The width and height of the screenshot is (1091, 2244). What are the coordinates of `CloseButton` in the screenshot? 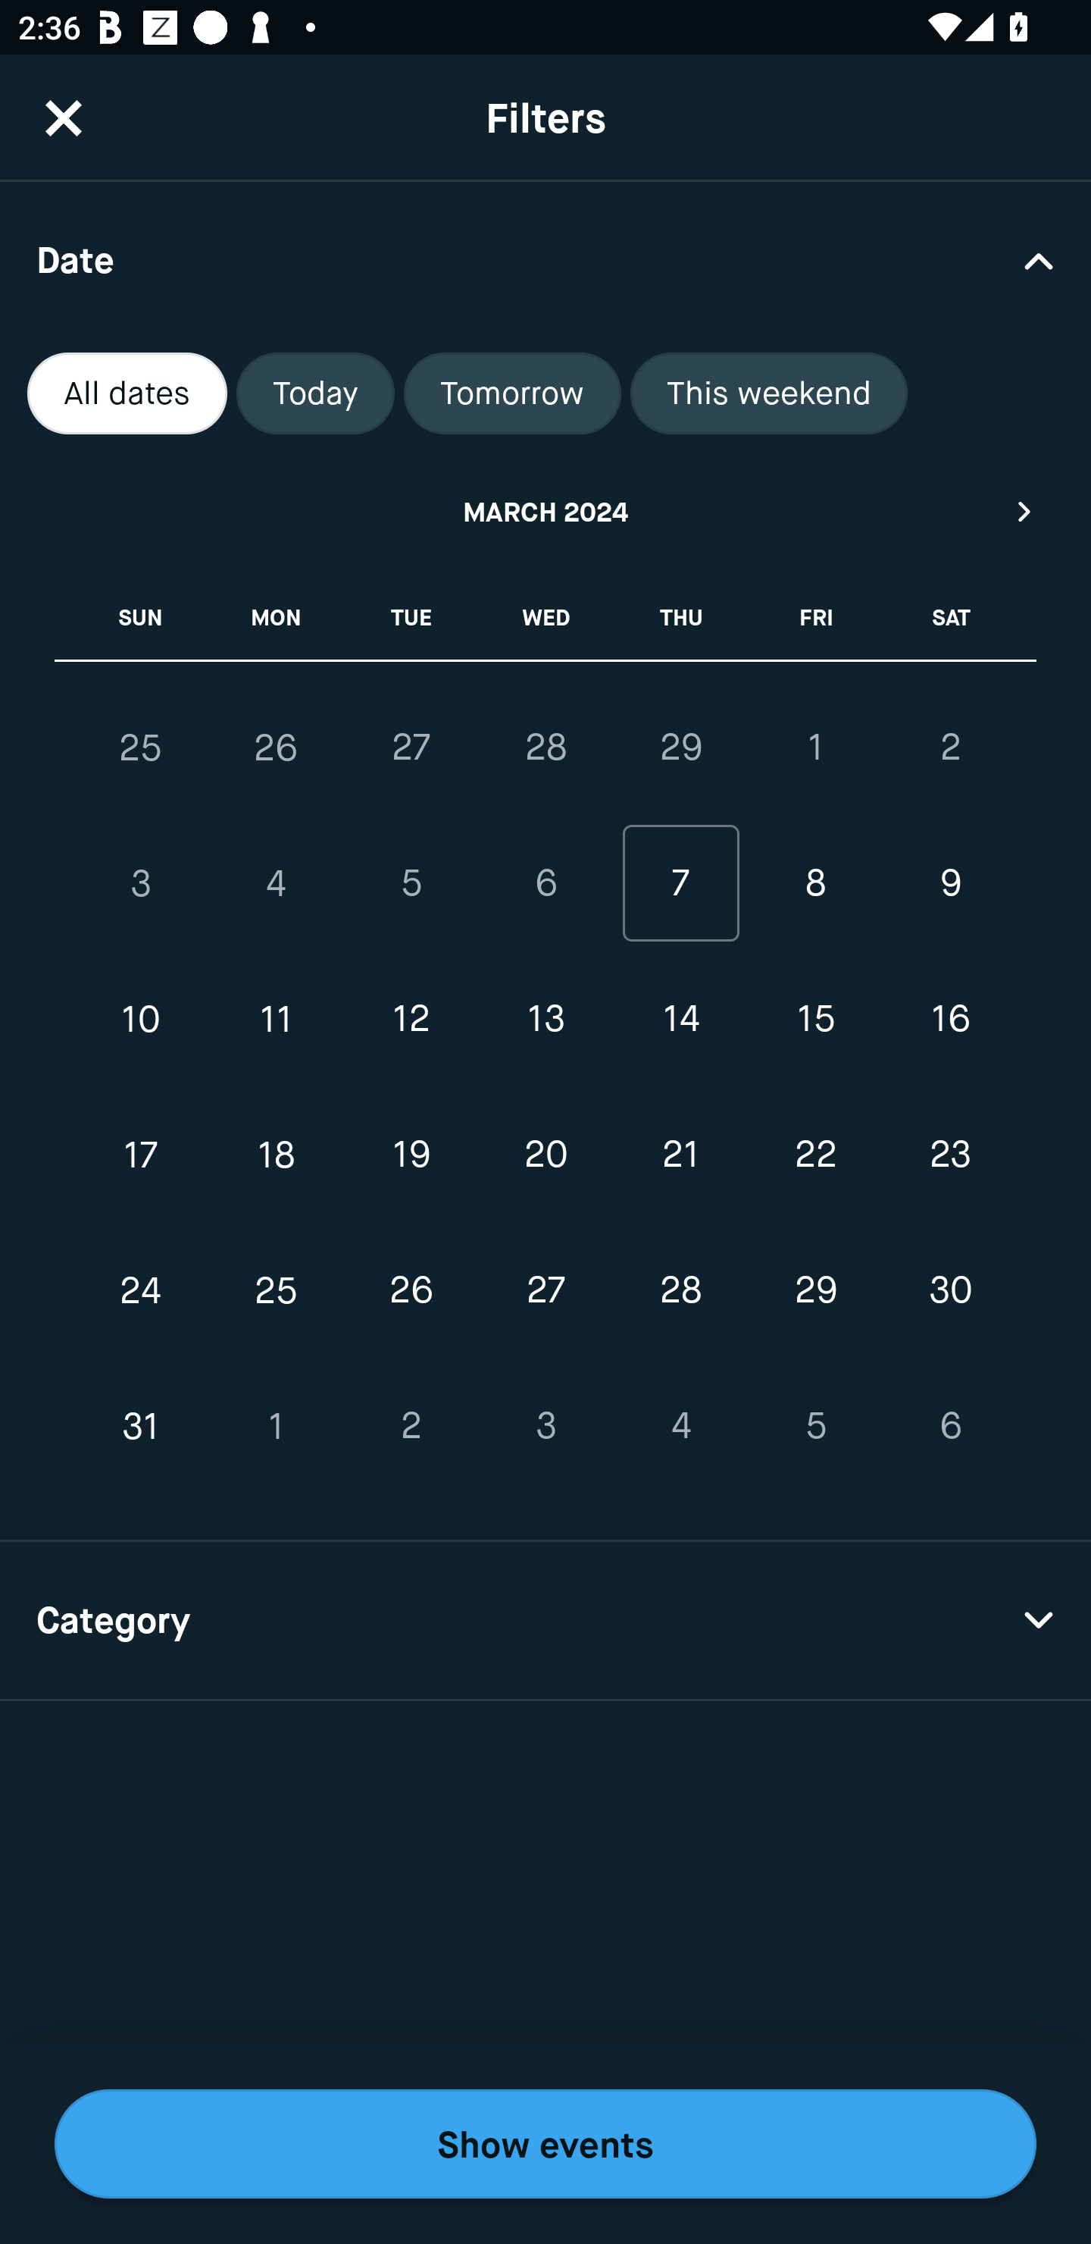 It's located at (64, 118).